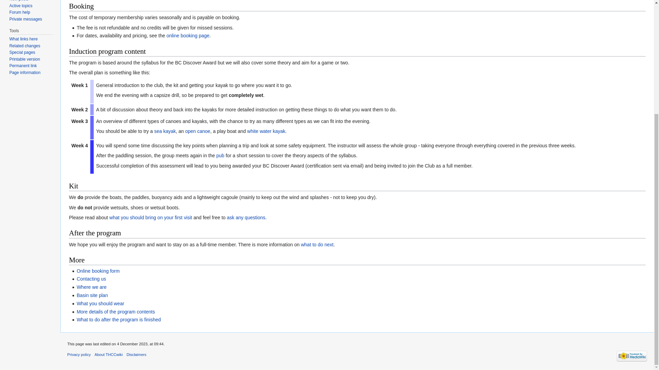 This screenshot has width=659, height=370. Describe the element at coordinates (165, 131) in the screenshot. I see `Sea kayaking` at that location.